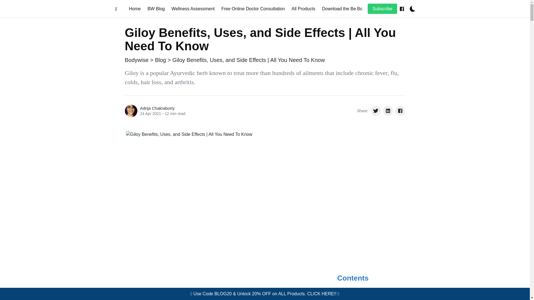 Image resolution: width=534 pixels, height=300 pixels. What do you see at coordinates (303, 8) in the screenshot?
I see `All Products` at bounding box center [303, 8].